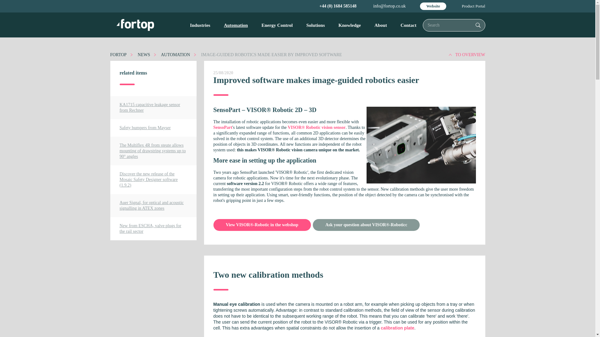 Image resolution: width=600 pixels, height=337 pixels. I want to click on About, so click(381, 25).